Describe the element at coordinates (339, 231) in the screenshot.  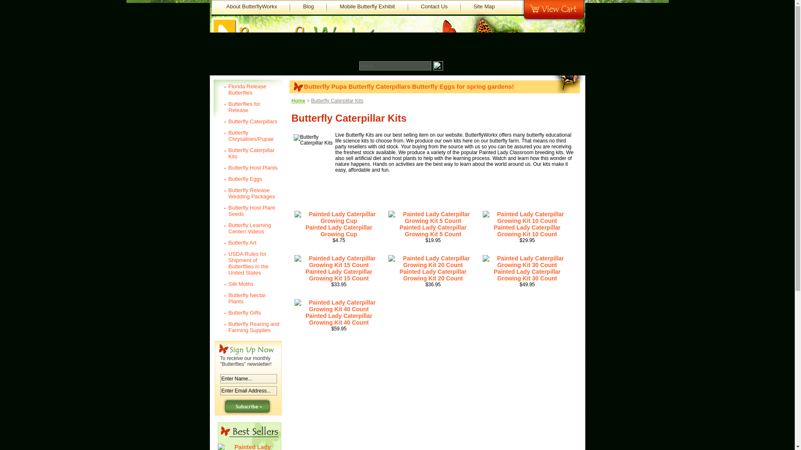
I see `Painted Lady Caterpillar Growing Cup` at that location.